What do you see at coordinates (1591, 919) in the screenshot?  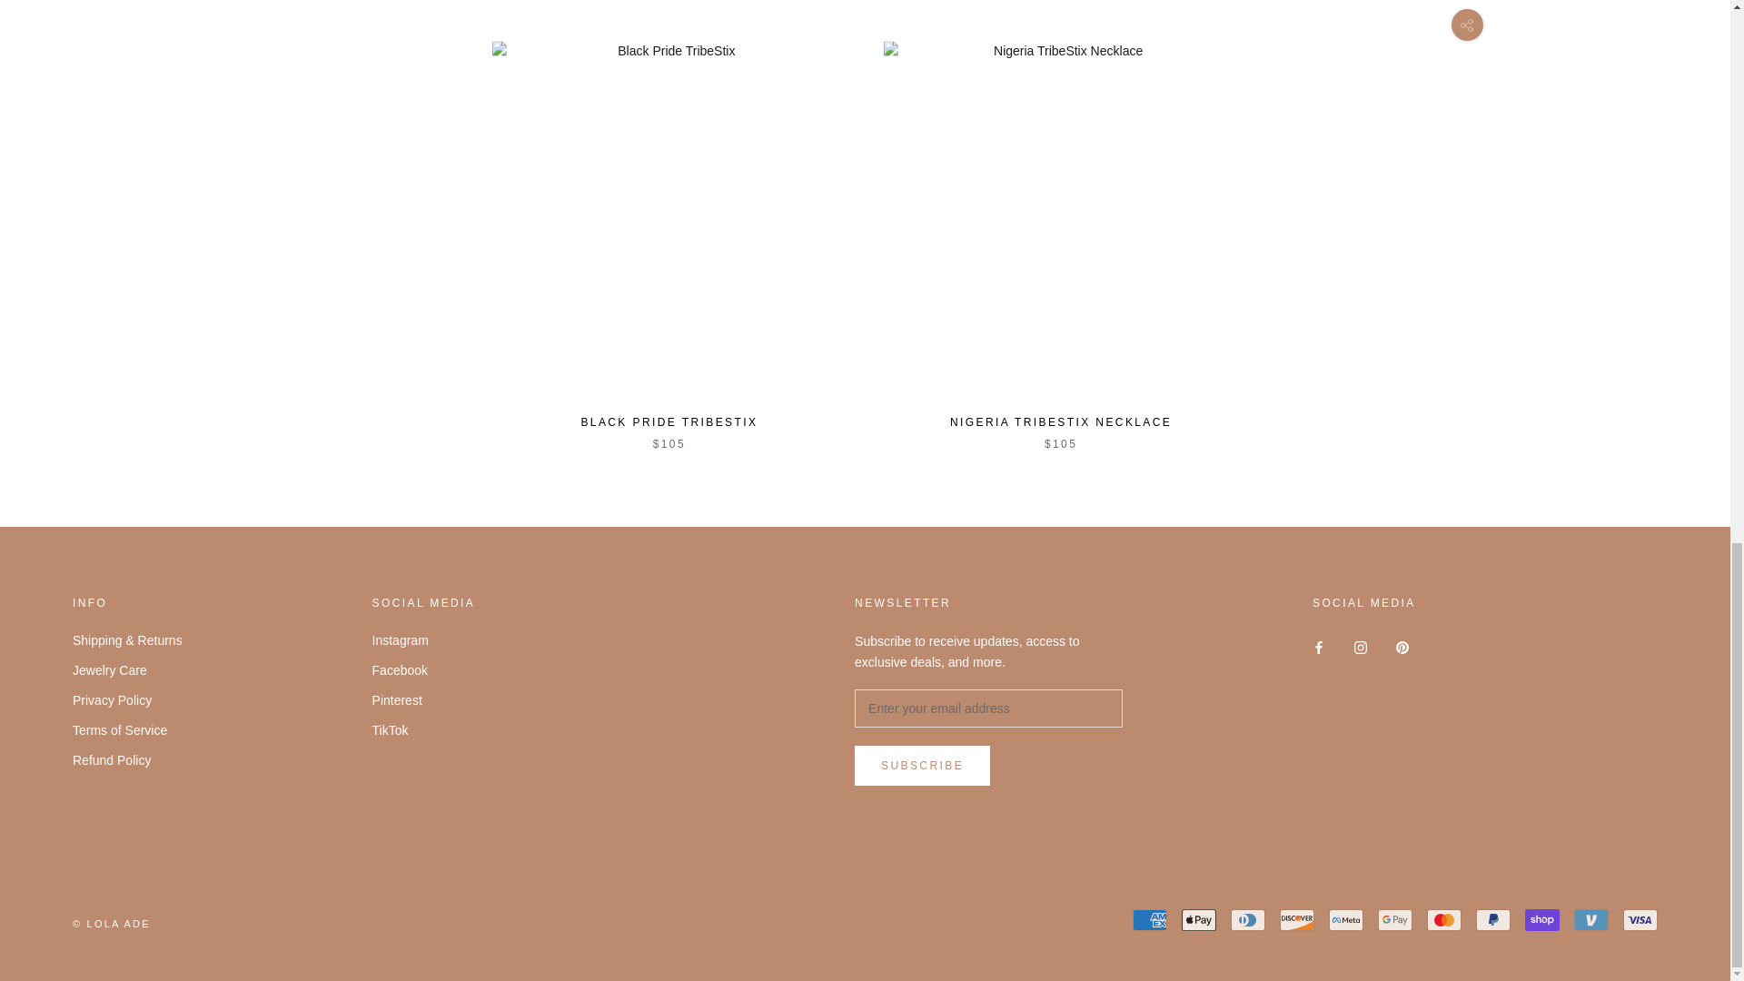 I see `Venmo` at bounding box center [1591, 919].